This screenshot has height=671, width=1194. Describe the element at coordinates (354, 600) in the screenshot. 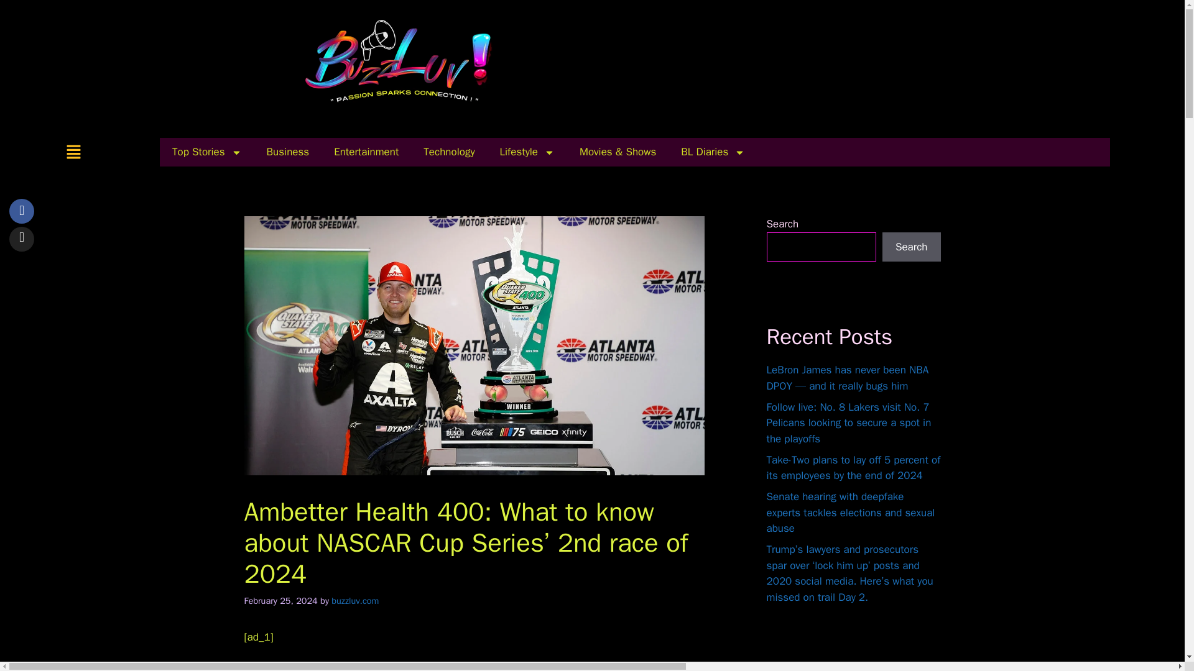

I see `View all posts by buzzluv.com` at that location.